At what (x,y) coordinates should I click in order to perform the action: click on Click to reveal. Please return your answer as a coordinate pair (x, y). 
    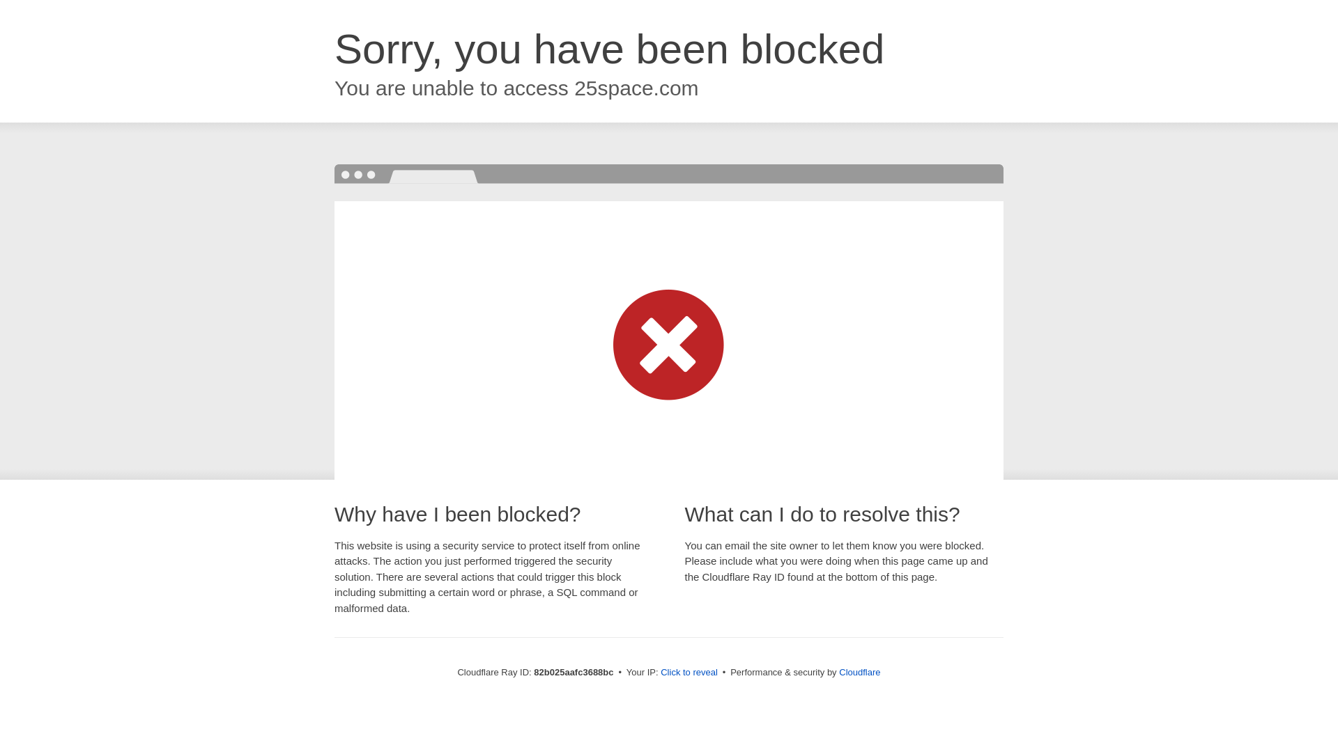
    Looking at the image, I should click on (689, 673).